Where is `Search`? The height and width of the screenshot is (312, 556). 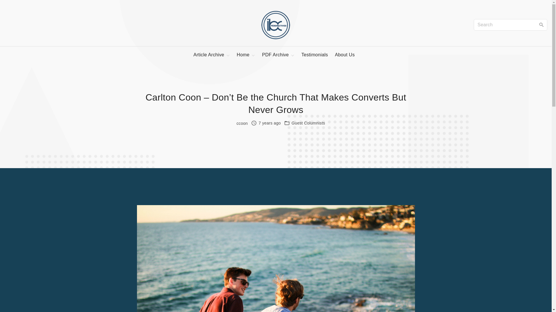
Search is located at coordinates (542, 24).